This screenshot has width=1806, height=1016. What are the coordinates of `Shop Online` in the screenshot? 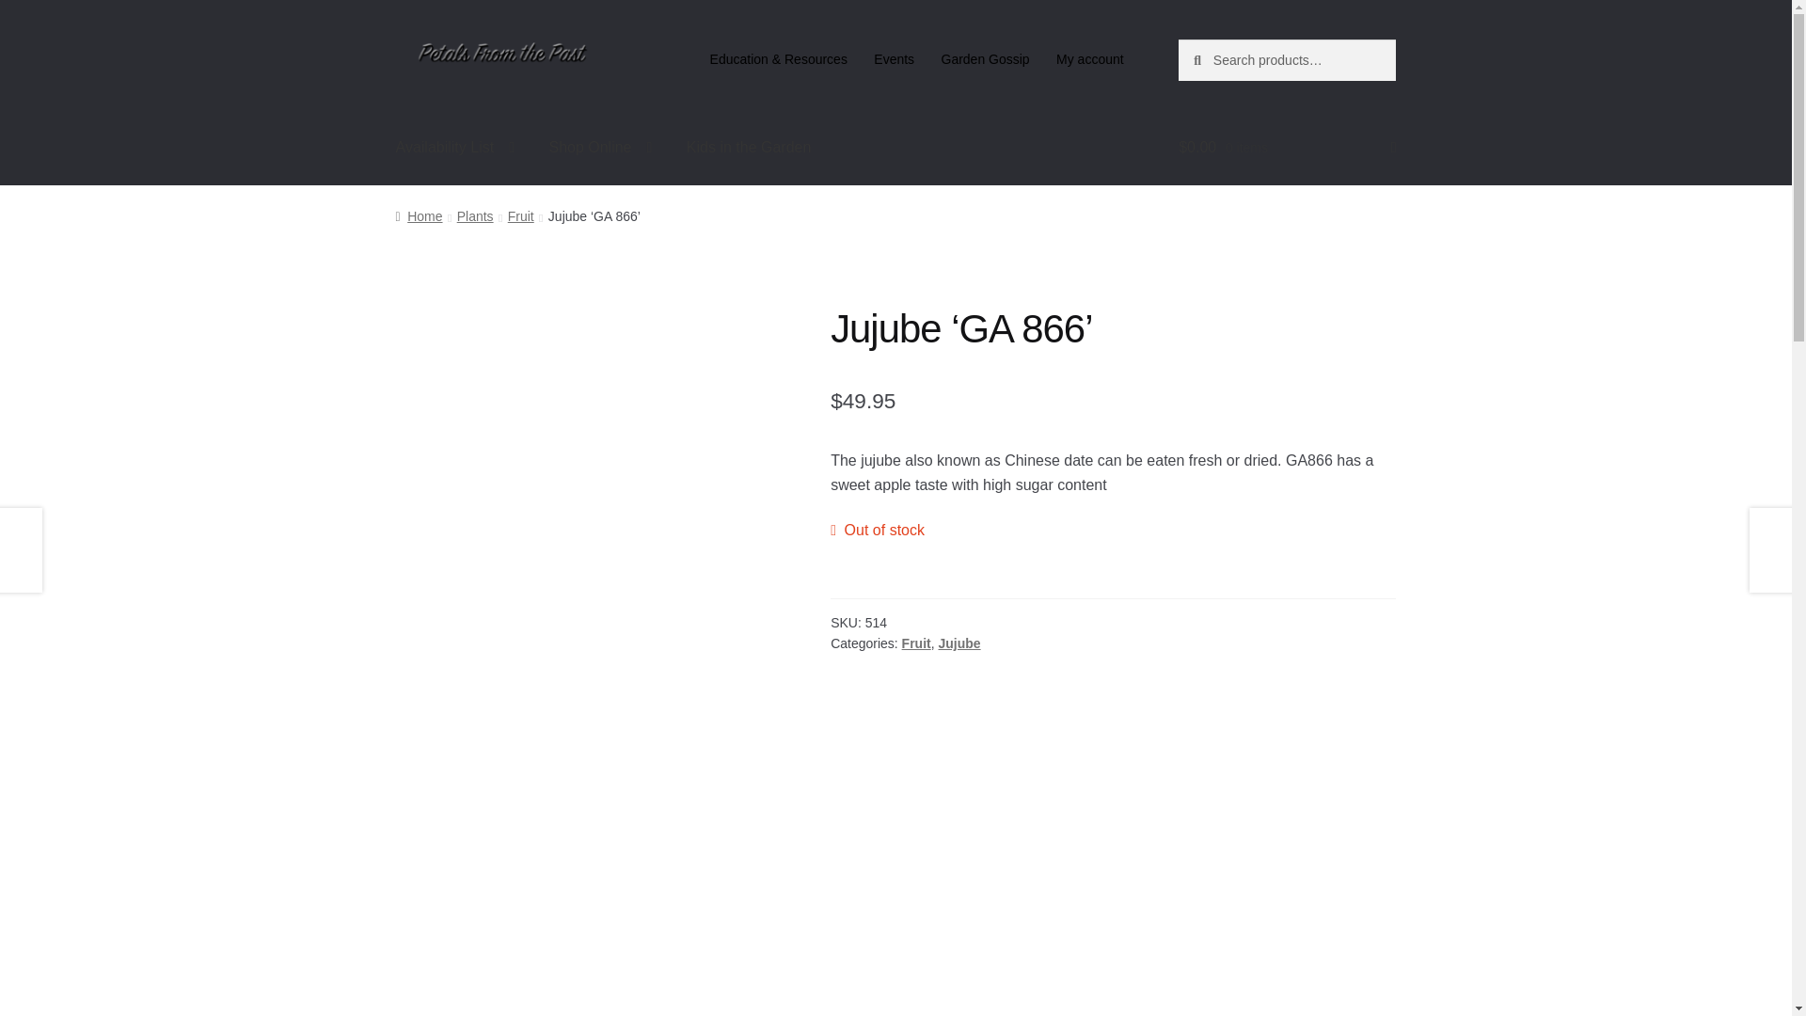 It's located at (599, 147).